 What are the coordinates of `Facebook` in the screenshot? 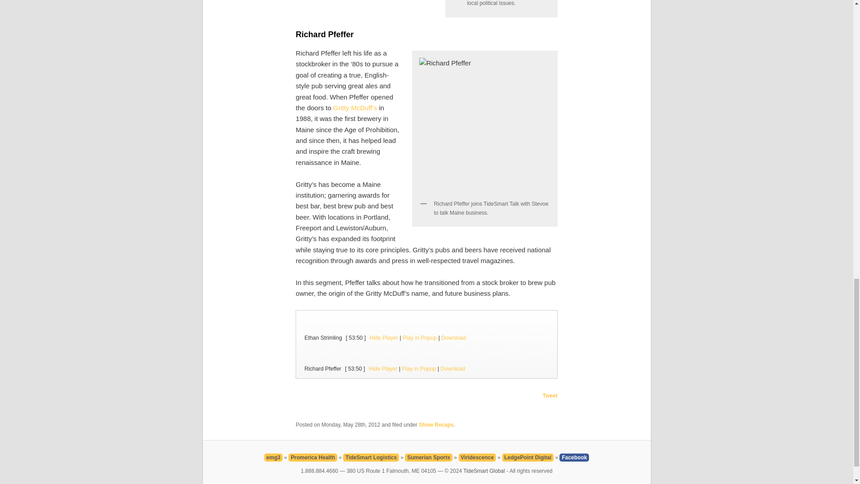 It's located at (574, 457).